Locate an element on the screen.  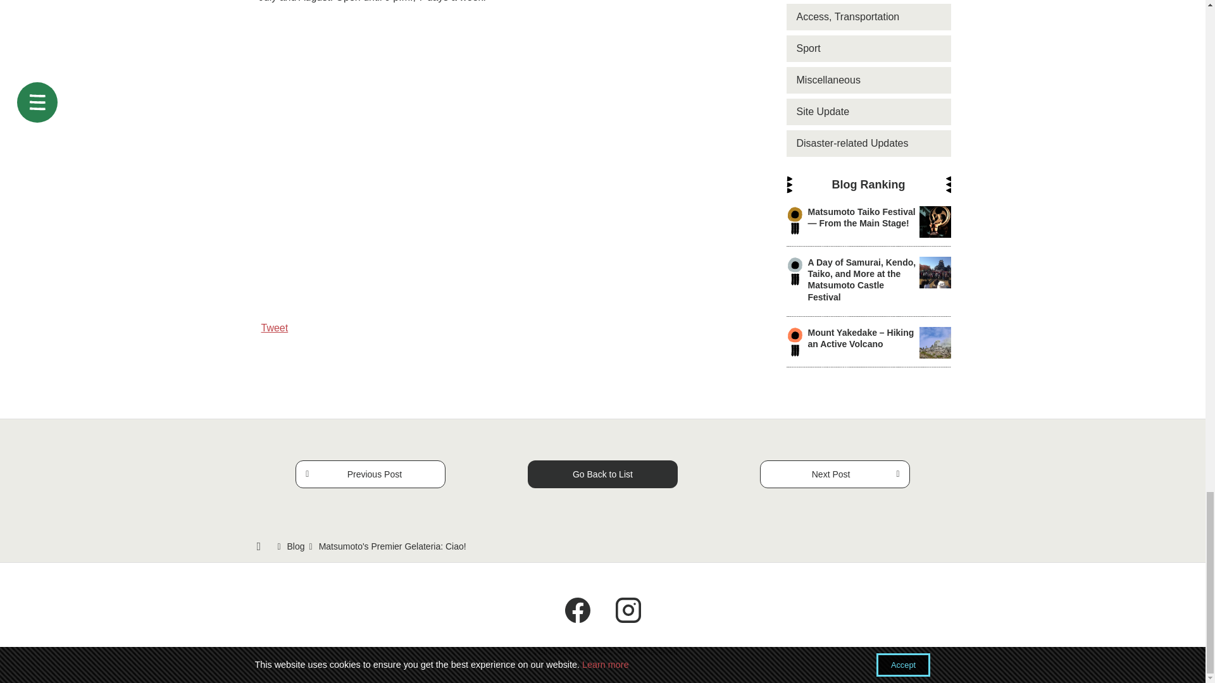
Tweet is located at coordinates (275, 328).